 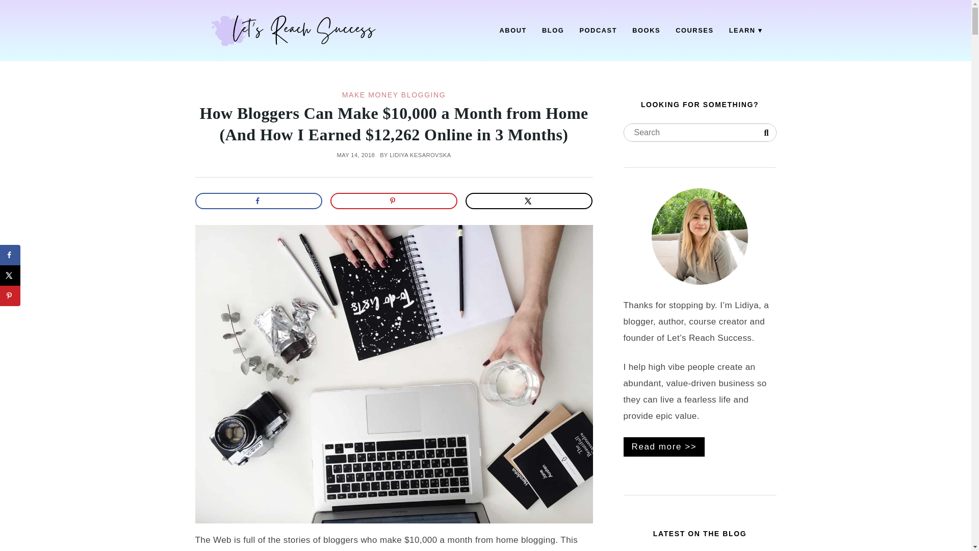 I want to click on Share on X, so click(x=10, y=275).